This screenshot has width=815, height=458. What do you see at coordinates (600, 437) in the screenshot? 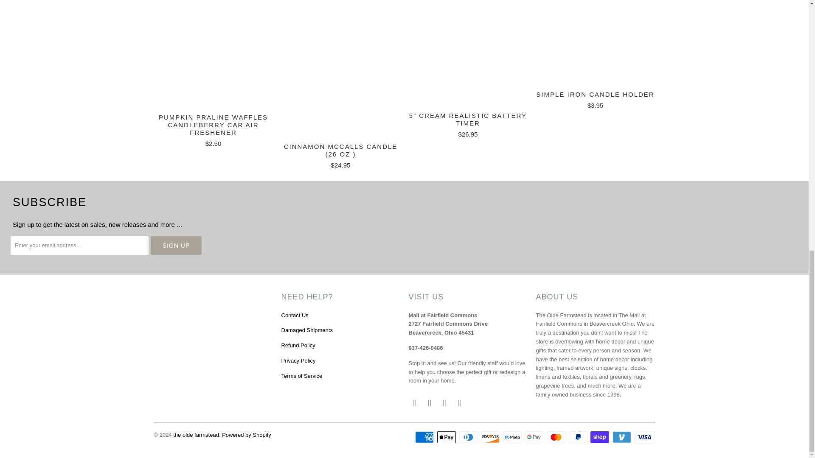
I see `Shop Pay` at bounding box center [600, 437].